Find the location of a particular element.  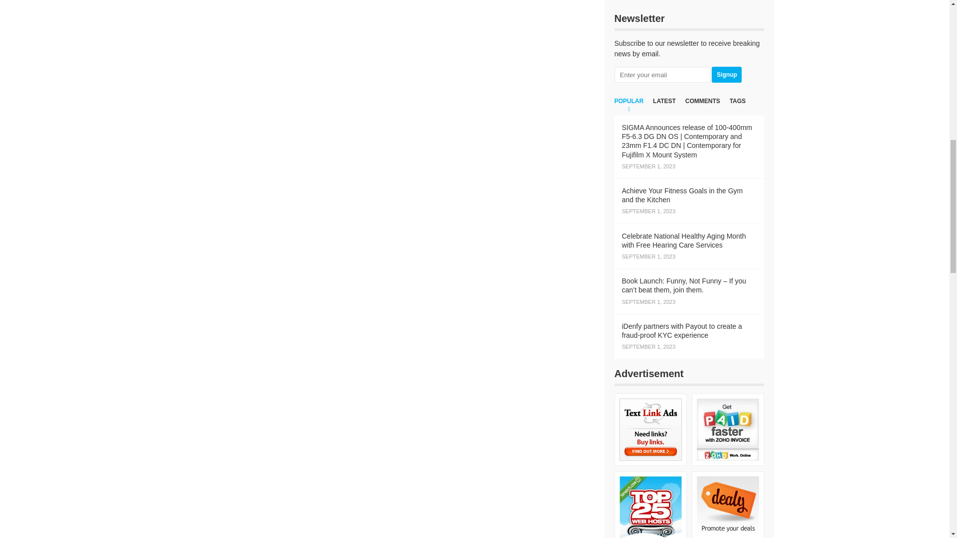

Tags is located at coordinates (737, 107).